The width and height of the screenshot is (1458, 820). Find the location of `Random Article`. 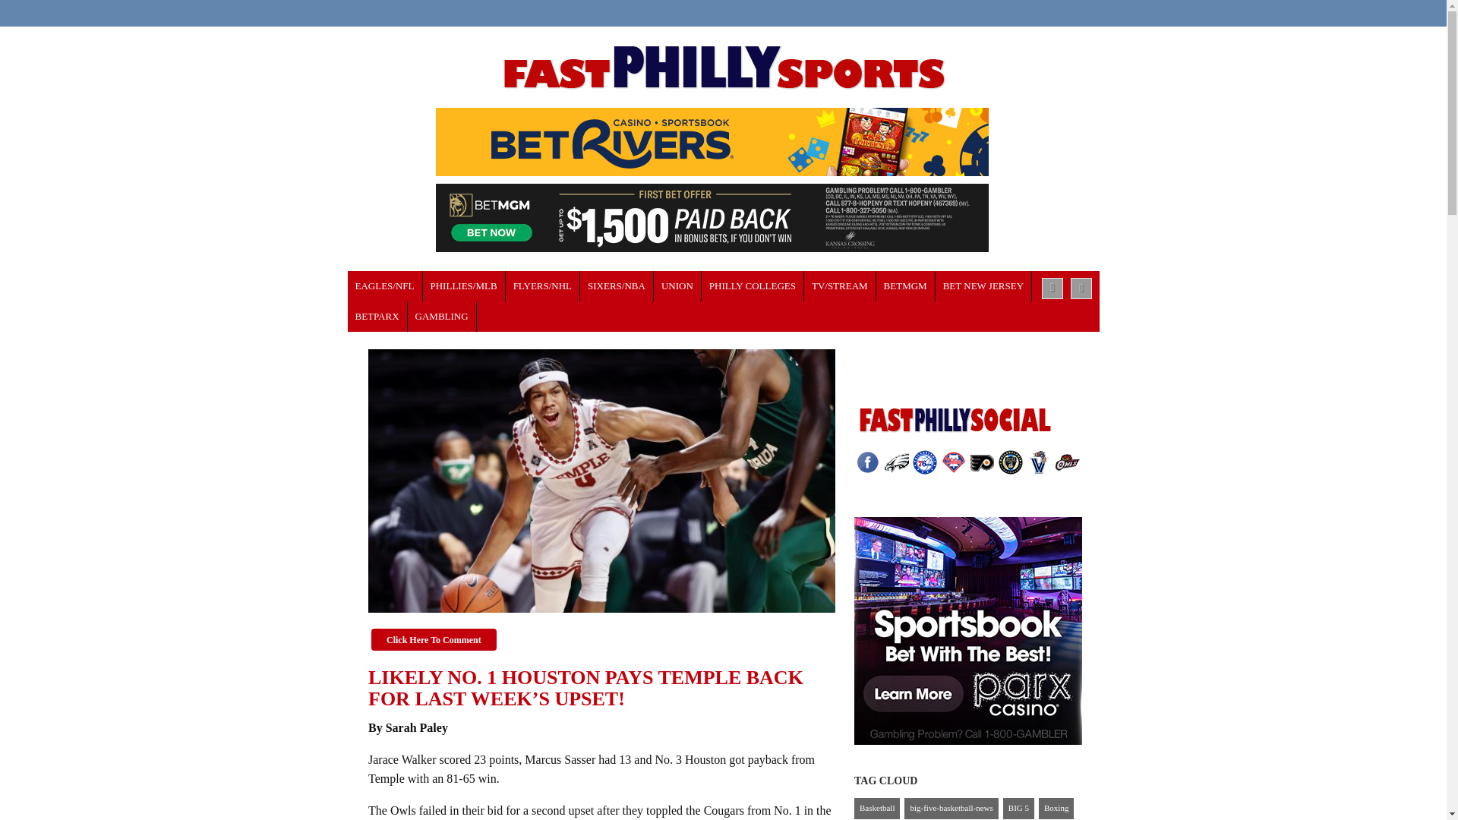

Random Article is located at coordinates (1081, 289).